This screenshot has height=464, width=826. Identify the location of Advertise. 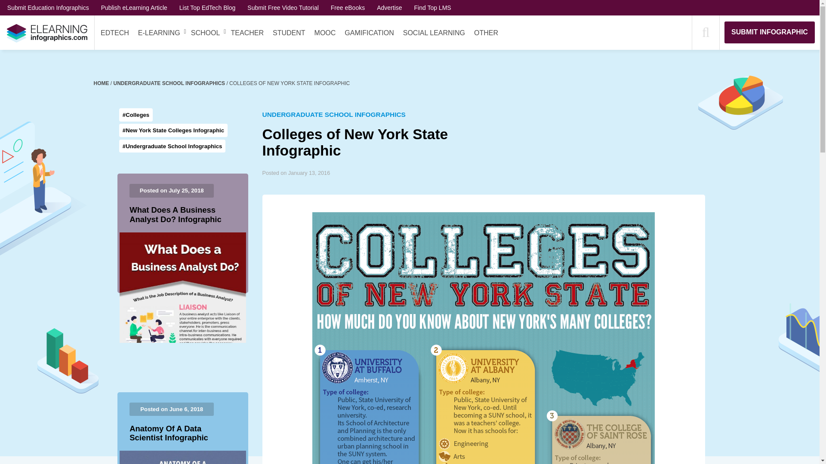
(389, 7).